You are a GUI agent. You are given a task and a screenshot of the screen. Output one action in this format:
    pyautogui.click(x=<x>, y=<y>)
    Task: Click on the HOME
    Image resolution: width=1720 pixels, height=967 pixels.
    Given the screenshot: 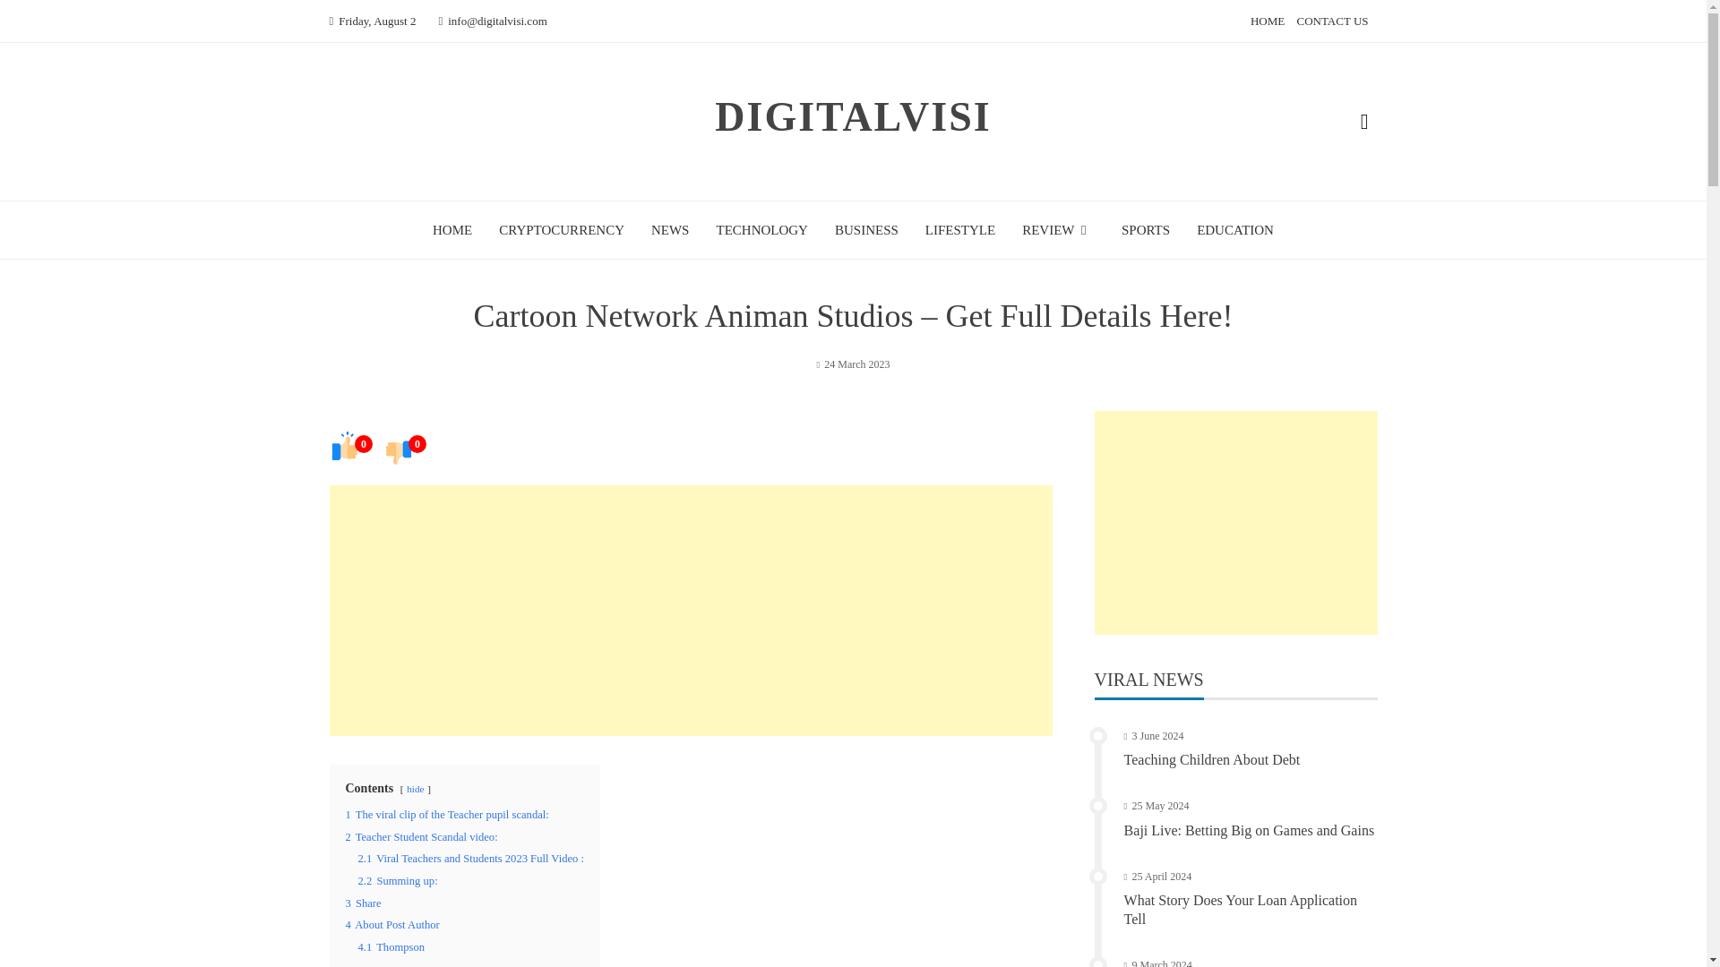 What is the action you would take?
    pyautogui.click(x=451, y=229)
    